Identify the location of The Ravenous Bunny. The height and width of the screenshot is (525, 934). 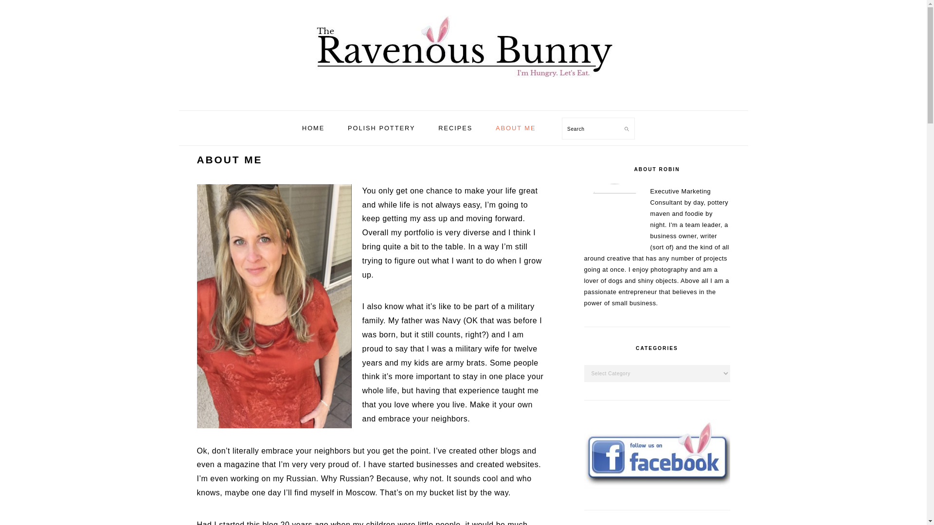
(463, 49).